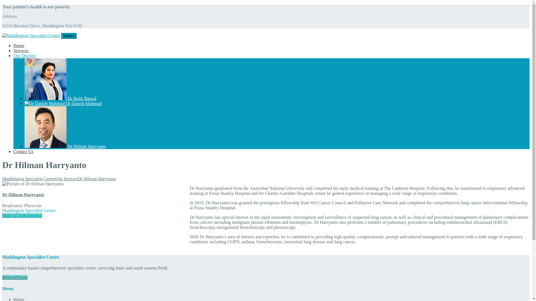 The image size is (536, 301). I want to click on Contact Us, so click(23, 152).